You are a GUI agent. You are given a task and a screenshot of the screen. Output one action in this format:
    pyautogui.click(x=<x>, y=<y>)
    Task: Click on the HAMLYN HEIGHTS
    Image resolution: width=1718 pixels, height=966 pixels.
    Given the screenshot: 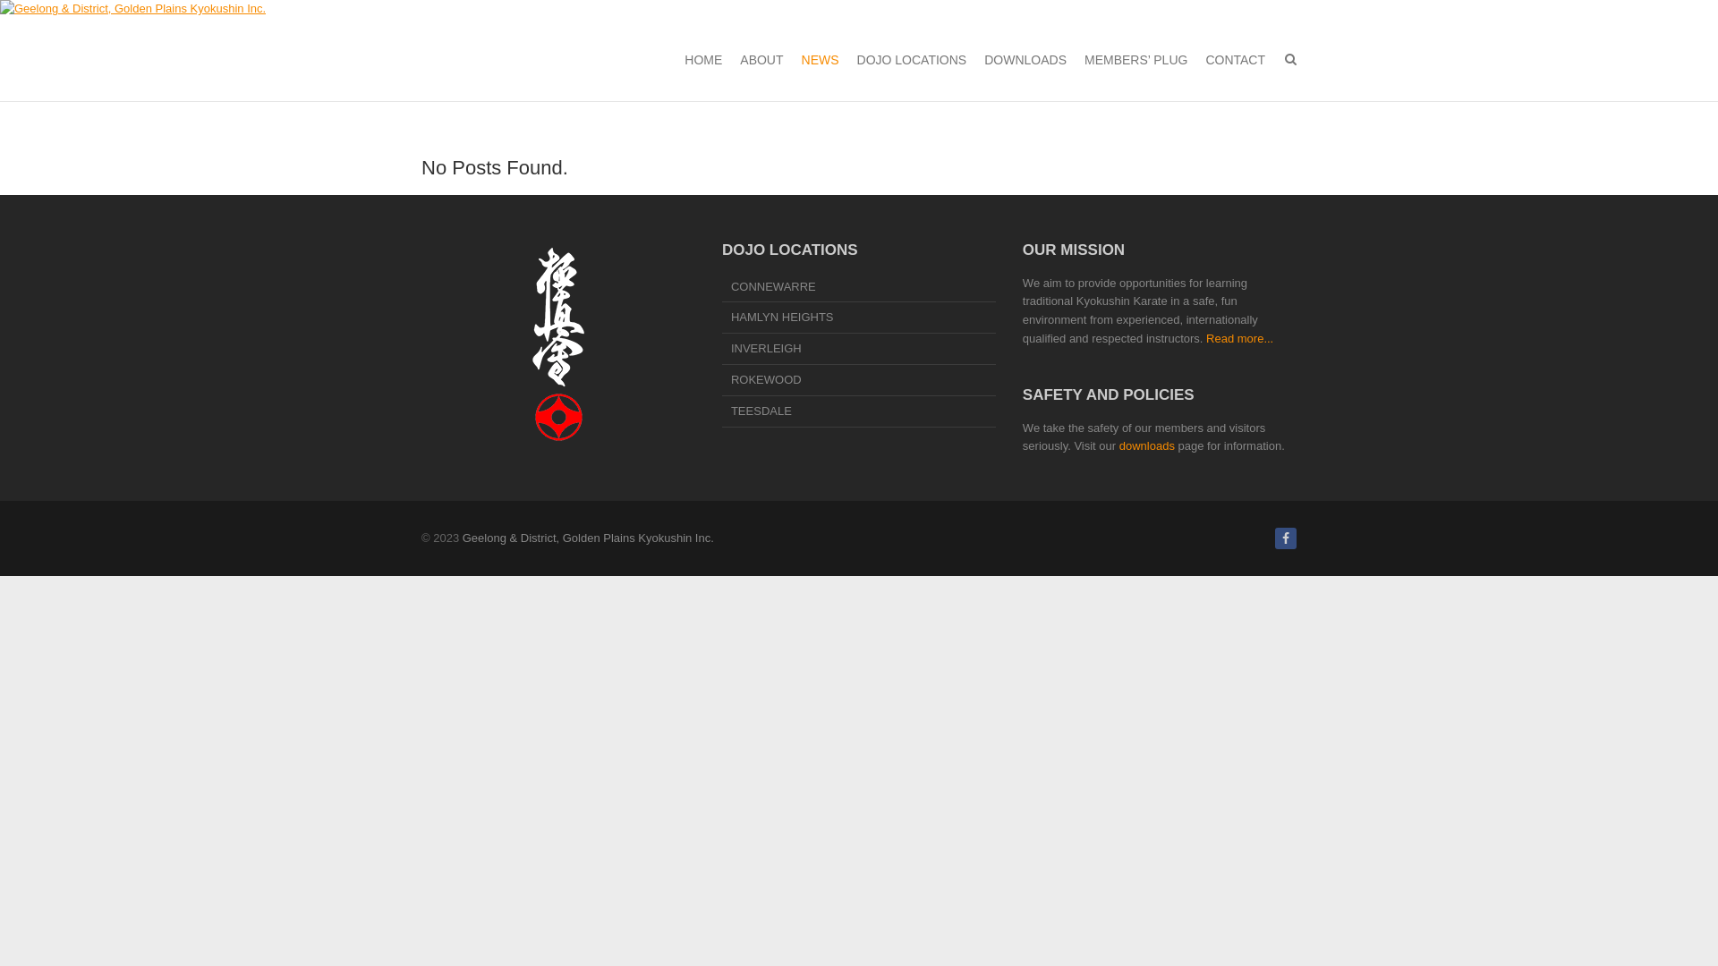 What is the action you would take?
    pyautogui.click(x=859, y=319)
    